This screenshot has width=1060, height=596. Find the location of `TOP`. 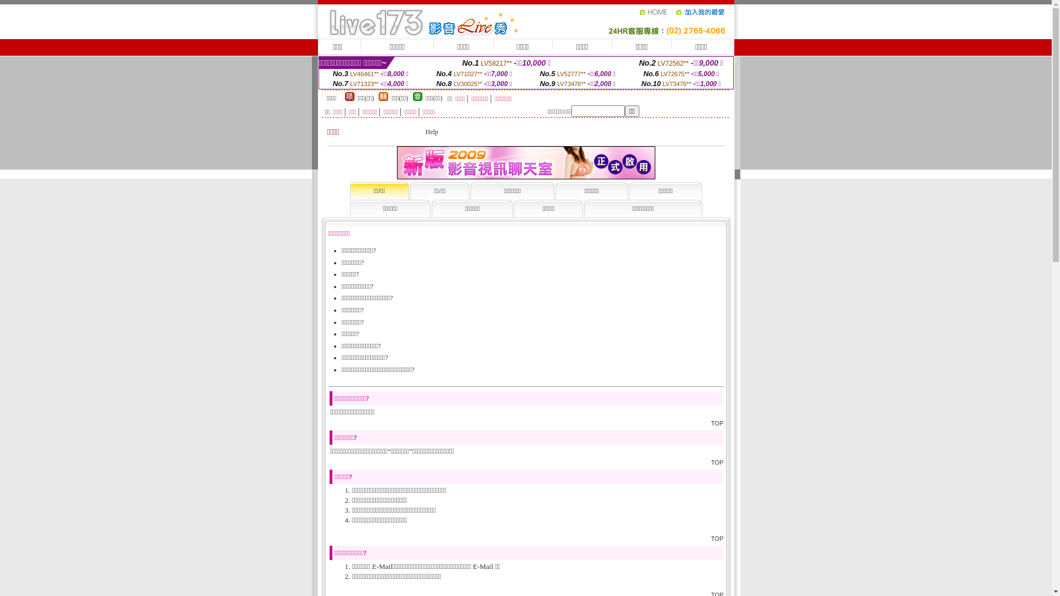

TOP is located at coordinates (717, 539).